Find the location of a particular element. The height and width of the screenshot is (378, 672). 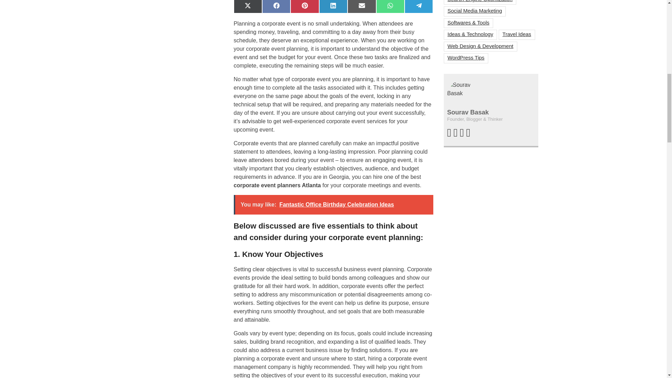

Share on Facebook is located at coordinates (276, 6).